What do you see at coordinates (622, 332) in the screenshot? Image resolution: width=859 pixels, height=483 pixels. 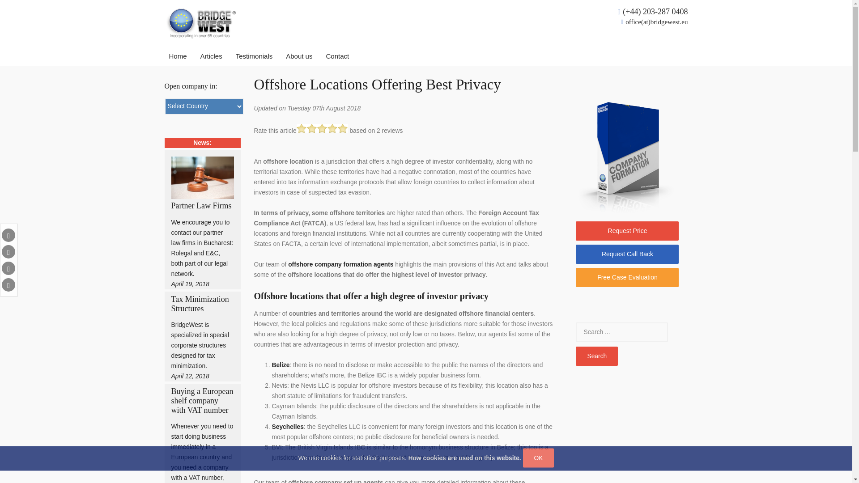 I see `Search` at bounding box center [622, 332].